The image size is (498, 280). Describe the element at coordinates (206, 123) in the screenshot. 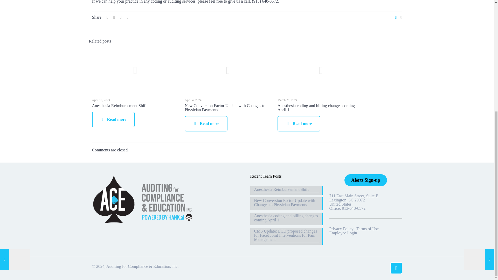

I see `Read more` at that location.